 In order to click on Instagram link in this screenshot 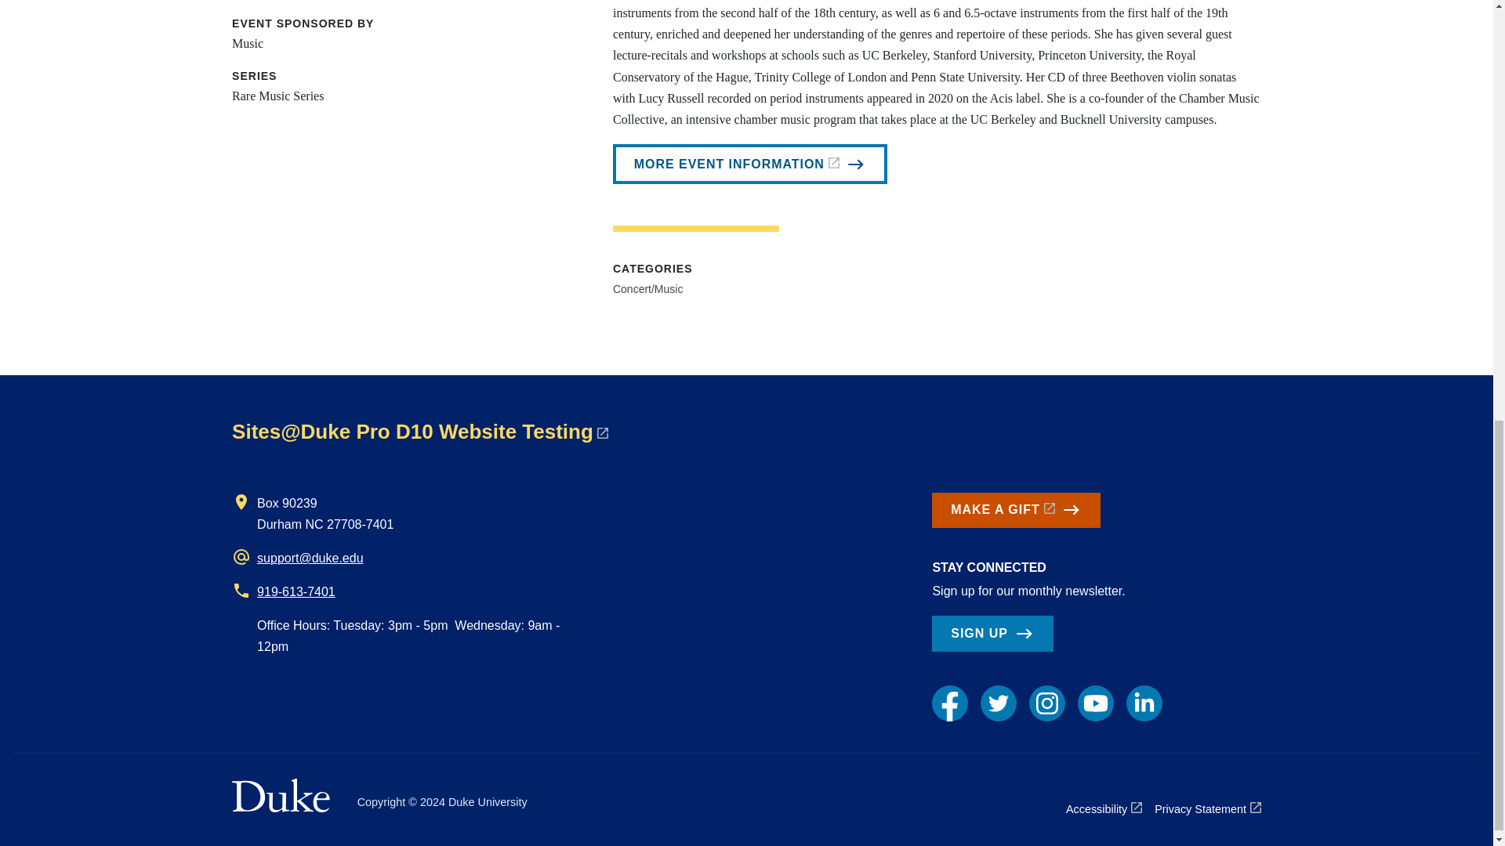, I will do `click(1047, 703)`.